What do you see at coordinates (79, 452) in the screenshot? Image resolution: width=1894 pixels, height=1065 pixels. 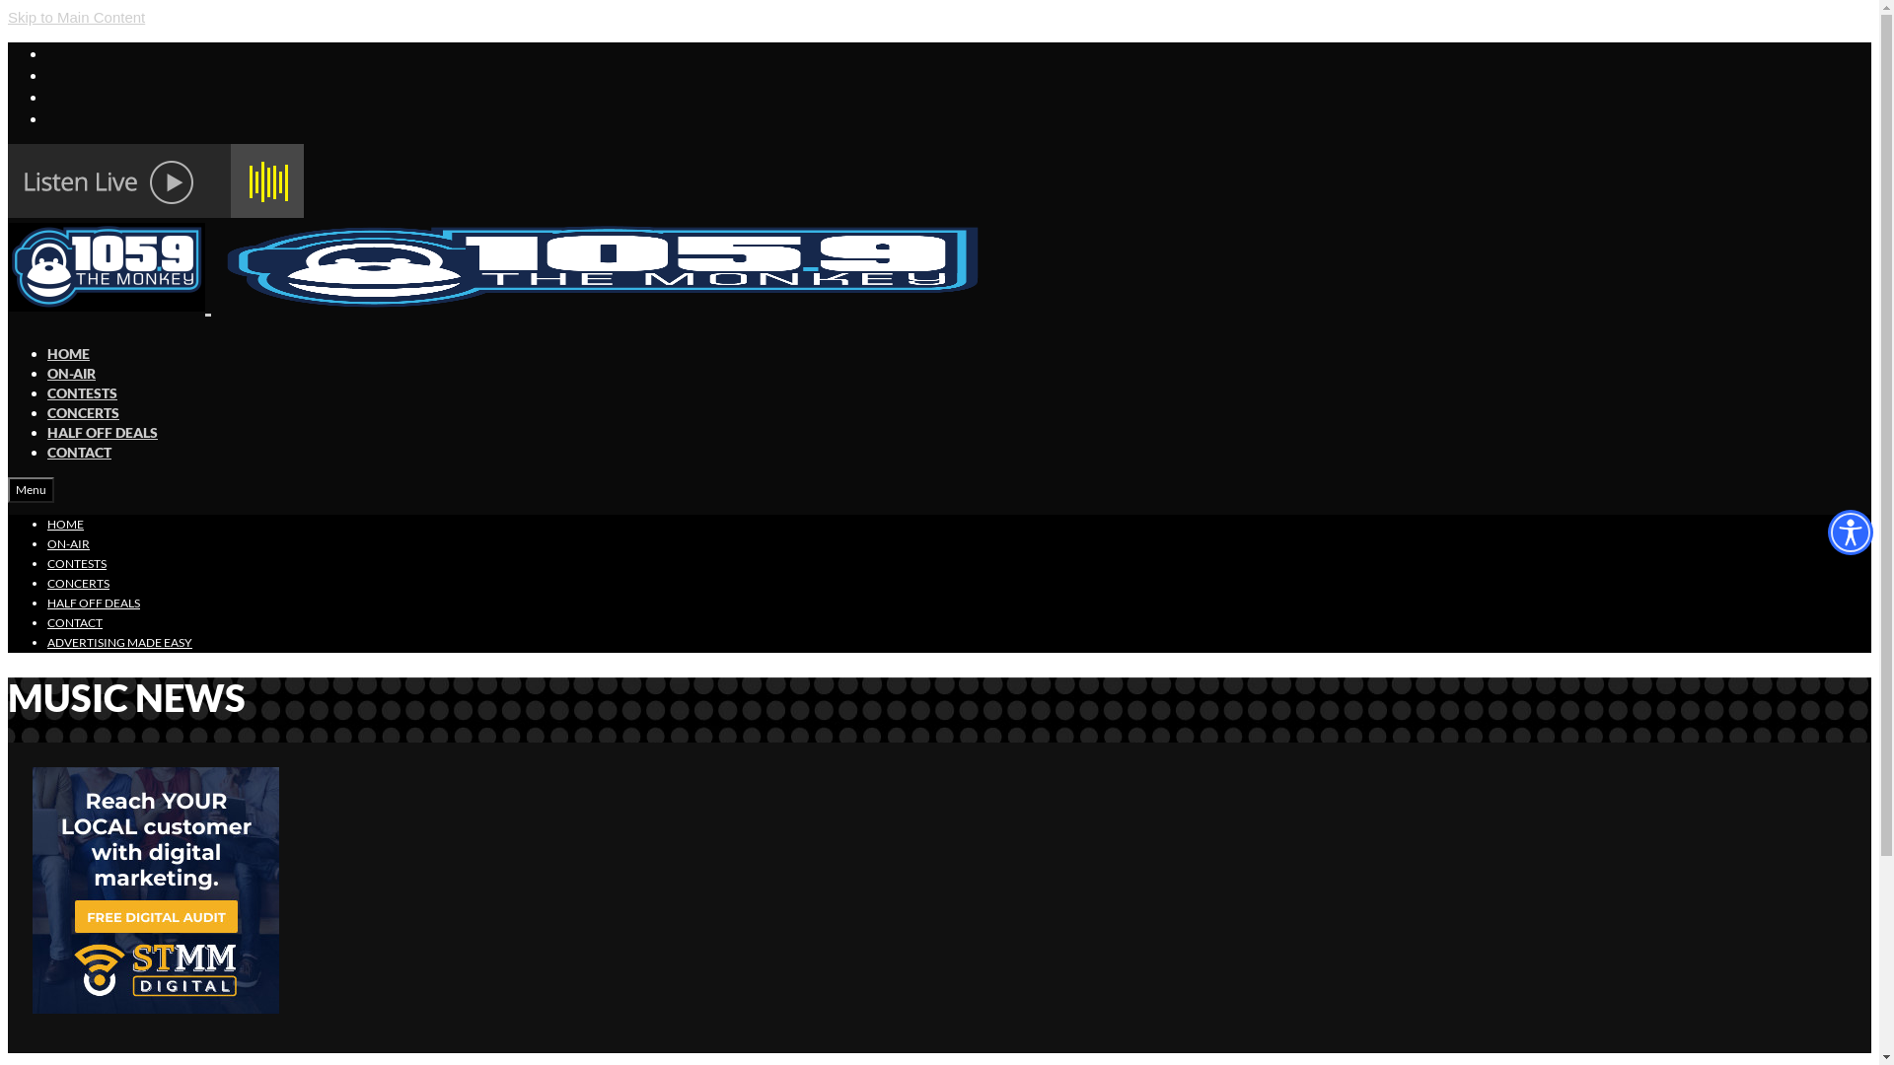 I see `CONTACT` at bounding box center [79, 452].